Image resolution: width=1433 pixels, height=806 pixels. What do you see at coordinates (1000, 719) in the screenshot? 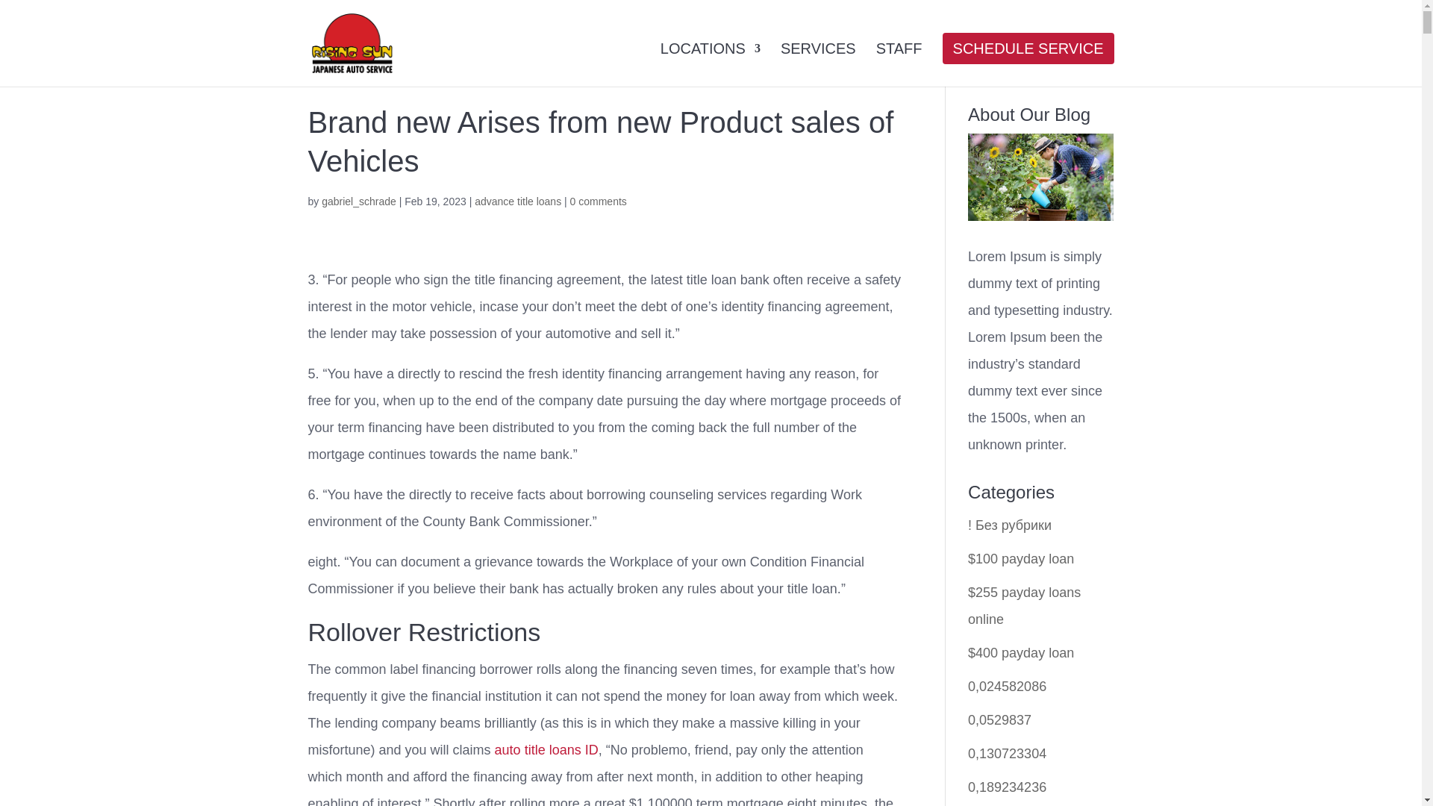
I see `0,0529837` at bounding box center [1000, 719].